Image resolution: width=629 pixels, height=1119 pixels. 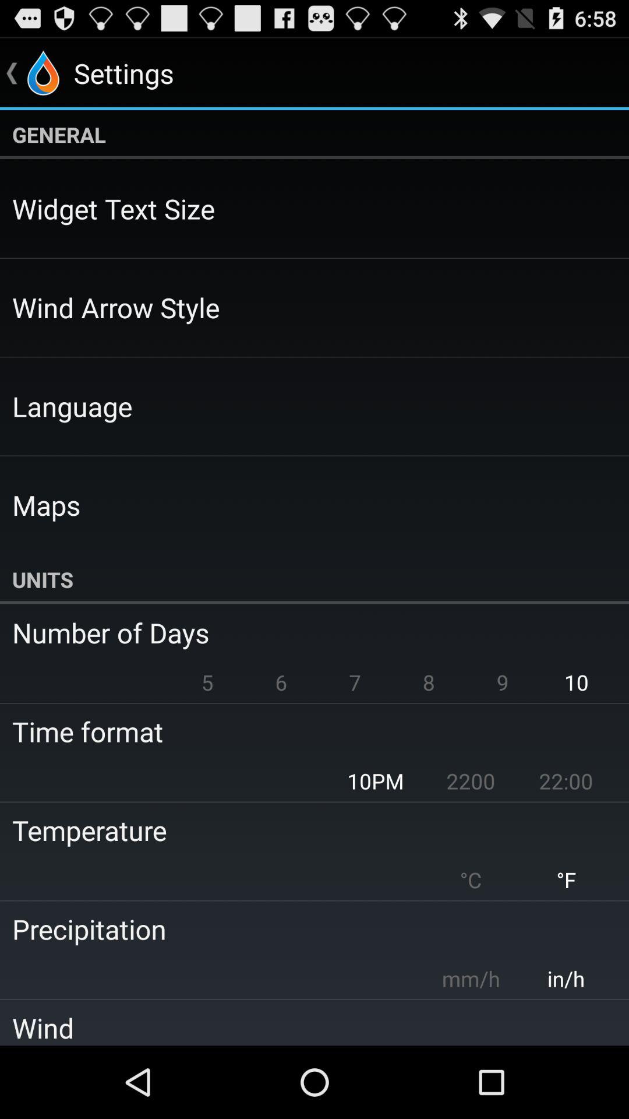 I want to click on select item below 10pm icon, so click(x=306, y=830).